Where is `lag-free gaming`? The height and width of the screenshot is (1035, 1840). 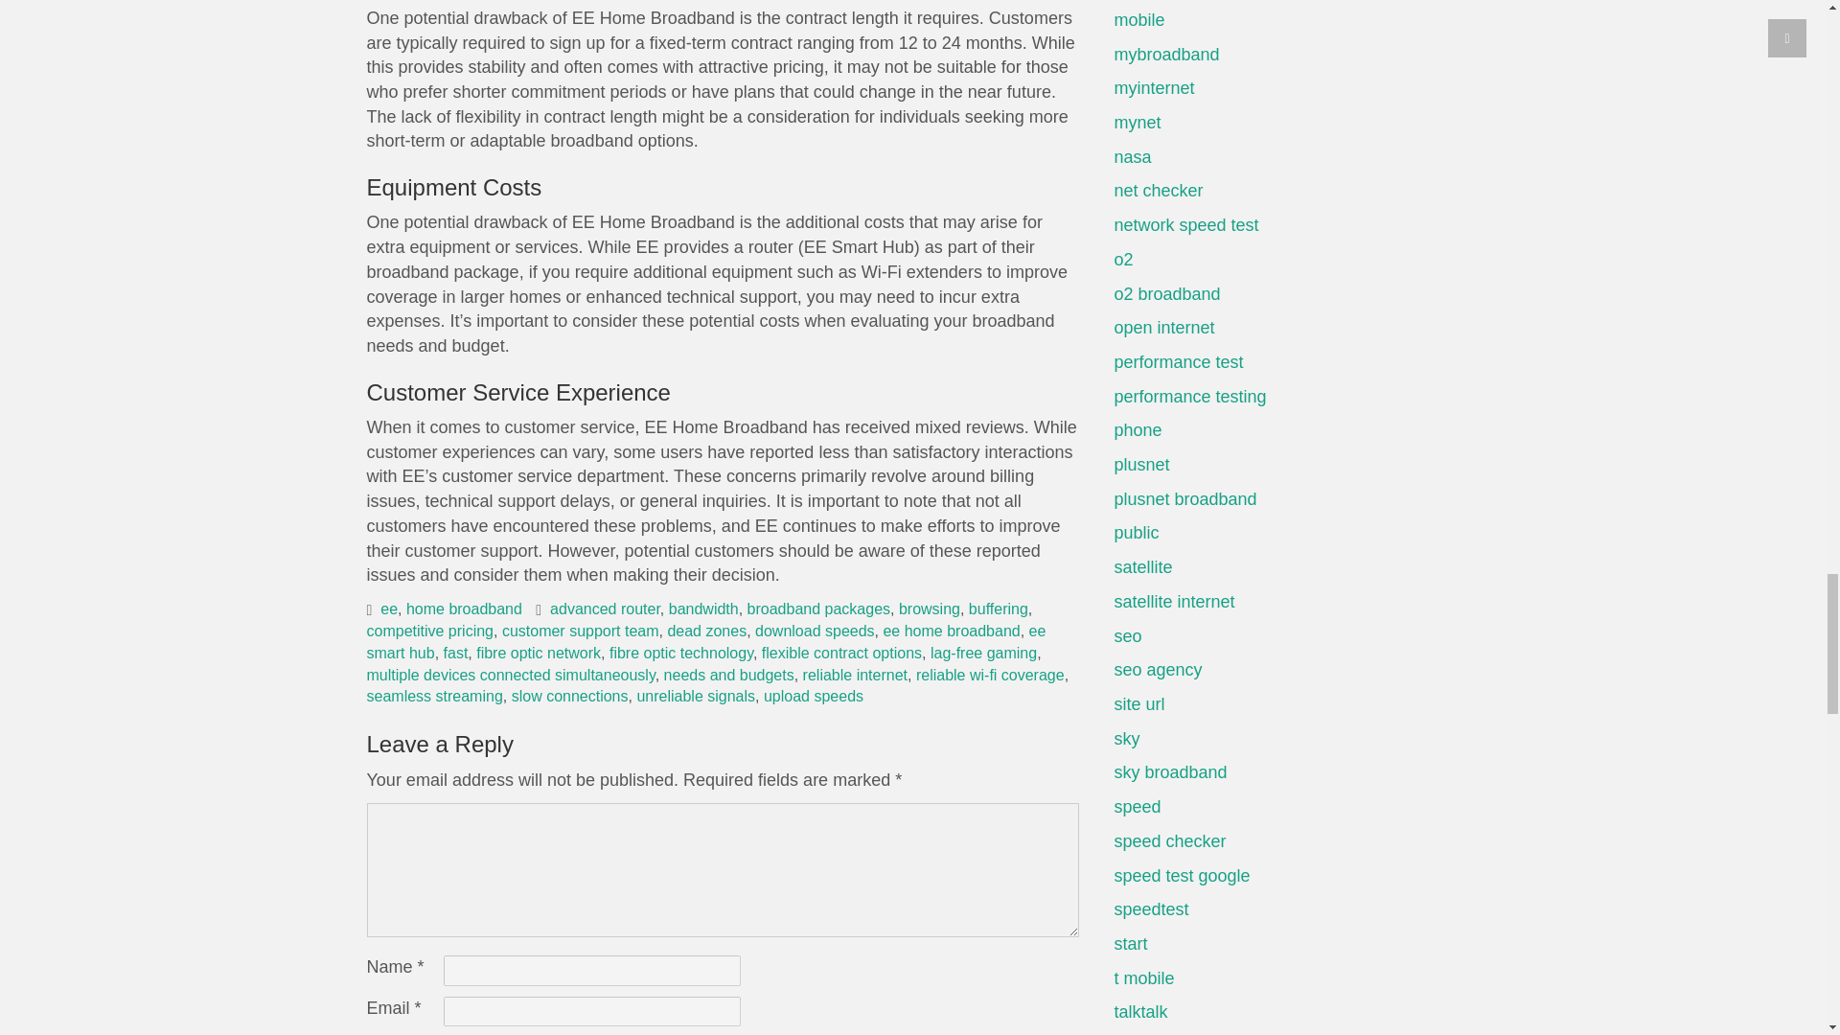
lag-free gaming is located at coordinates (983, 653).